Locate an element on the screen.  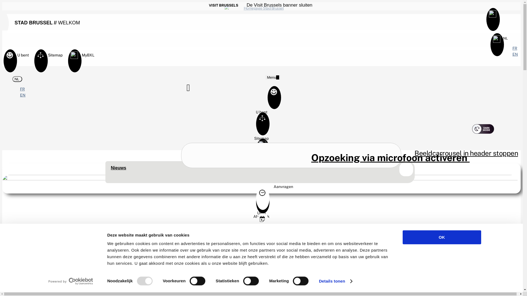
VISIT BRUSSELS is located at coordinates (223, 5).